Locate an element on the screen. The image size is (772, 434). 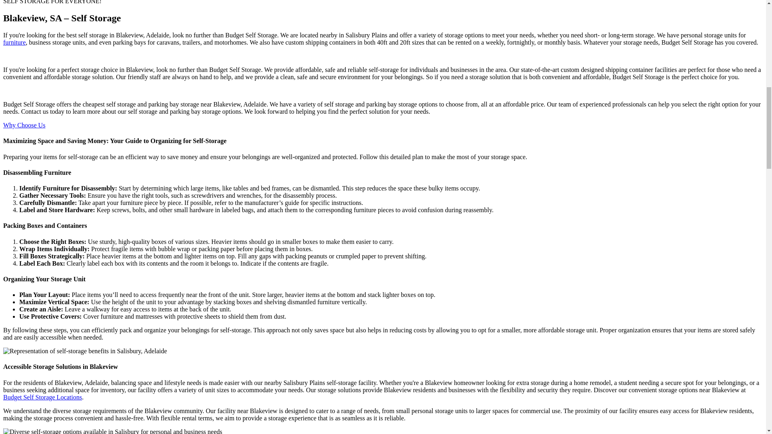
Budget Self Storage Locations is located at coordinates (42, 397).